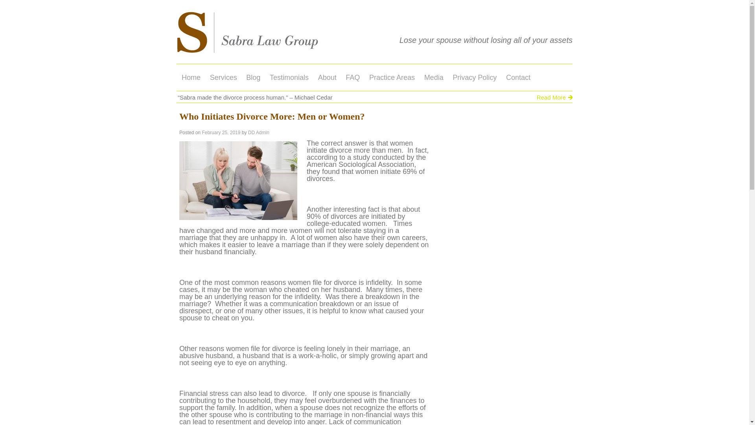 This screenshot has width=755, height=425. What do you see at coordinates (434, 78) in the screenshot?
I see `Media` at bounding box center [434, 78].